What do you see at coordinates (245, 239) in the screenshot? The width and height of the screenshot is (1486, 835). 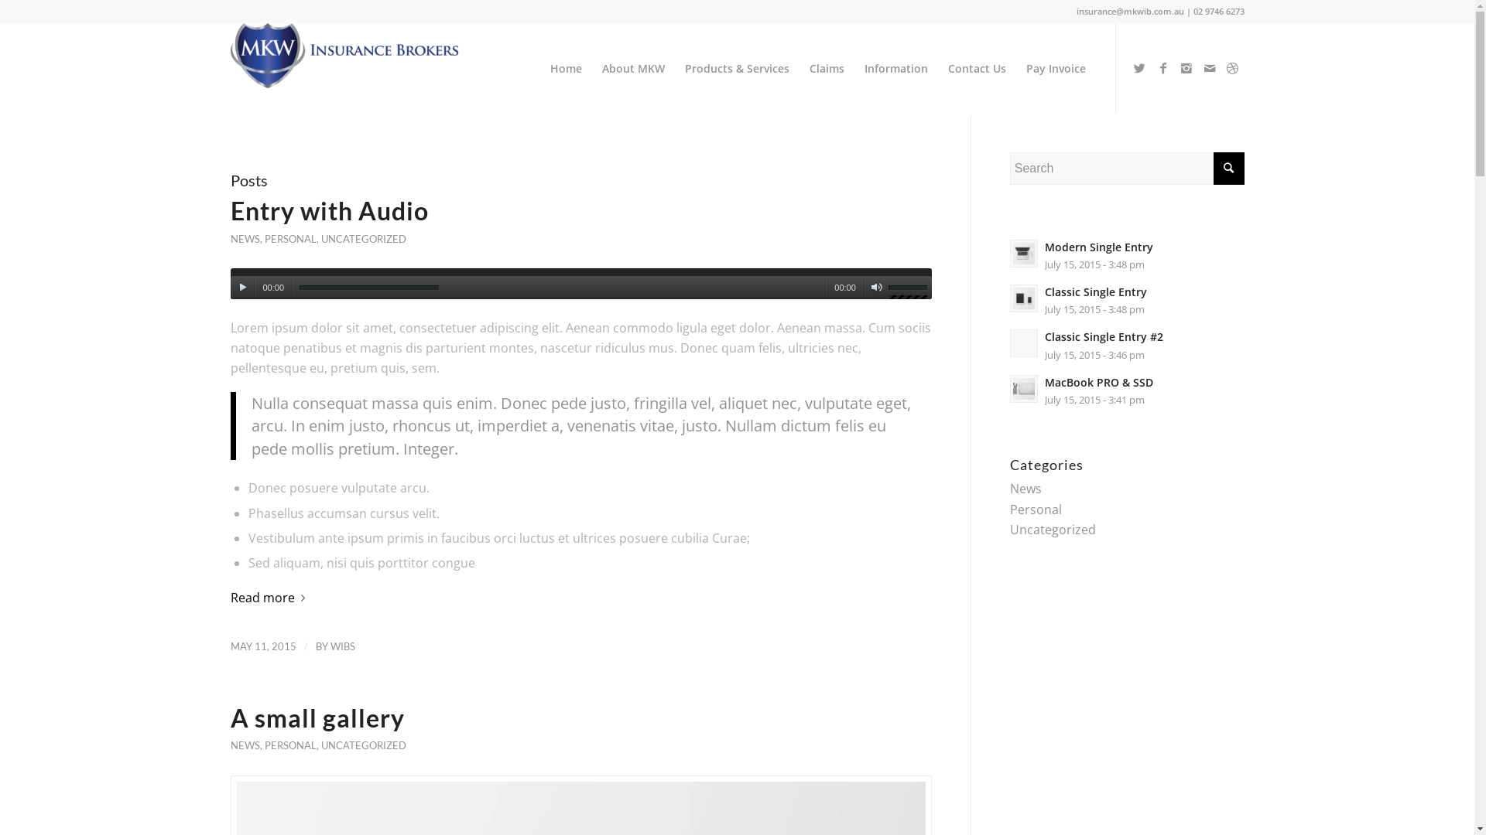 I see `NEWS` at bounding box center [245, 239].